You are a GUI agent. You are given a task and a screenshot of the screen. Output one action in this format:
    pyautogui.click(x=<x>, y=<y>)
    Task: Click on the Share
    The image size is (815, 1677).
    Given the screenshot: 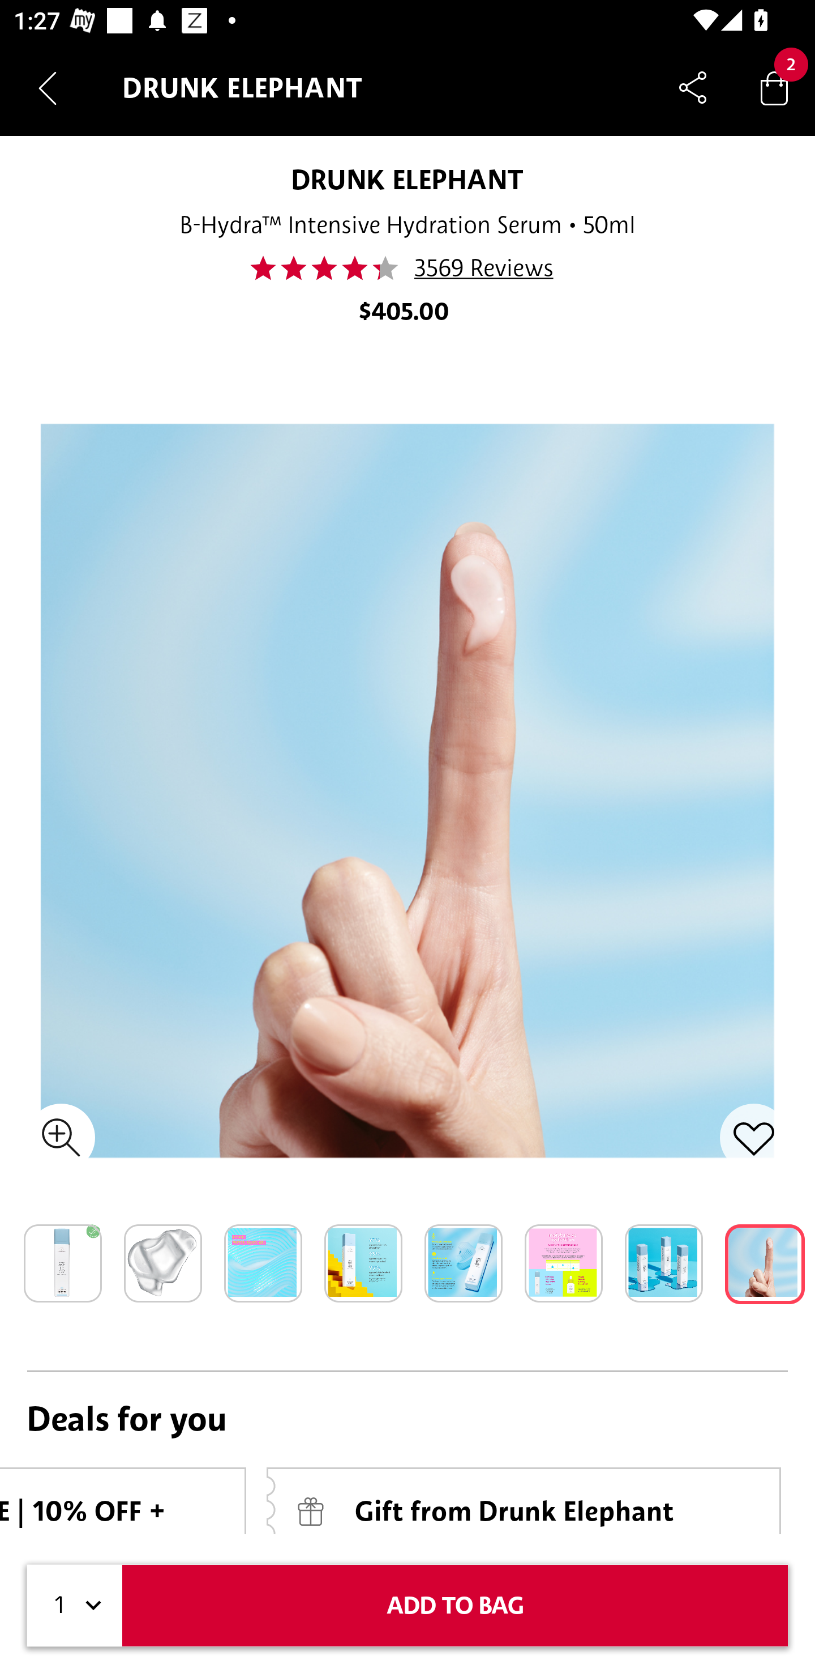 What is the action you would take?
    pyautogui.click(x=693, y=87)
    